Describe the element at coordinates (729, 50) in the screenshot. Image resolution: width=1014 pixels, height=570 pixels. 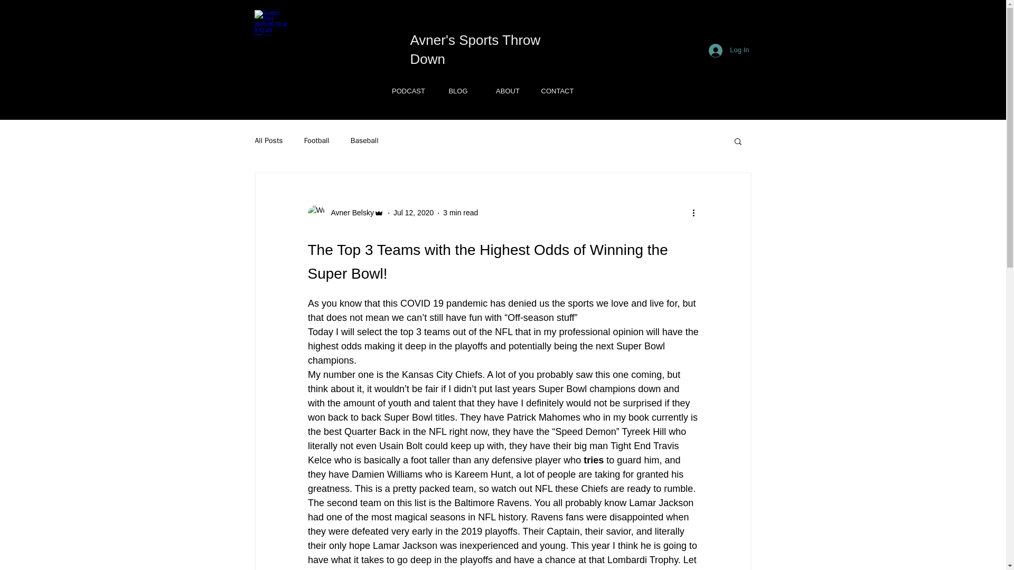
I see `Log In` at that location.